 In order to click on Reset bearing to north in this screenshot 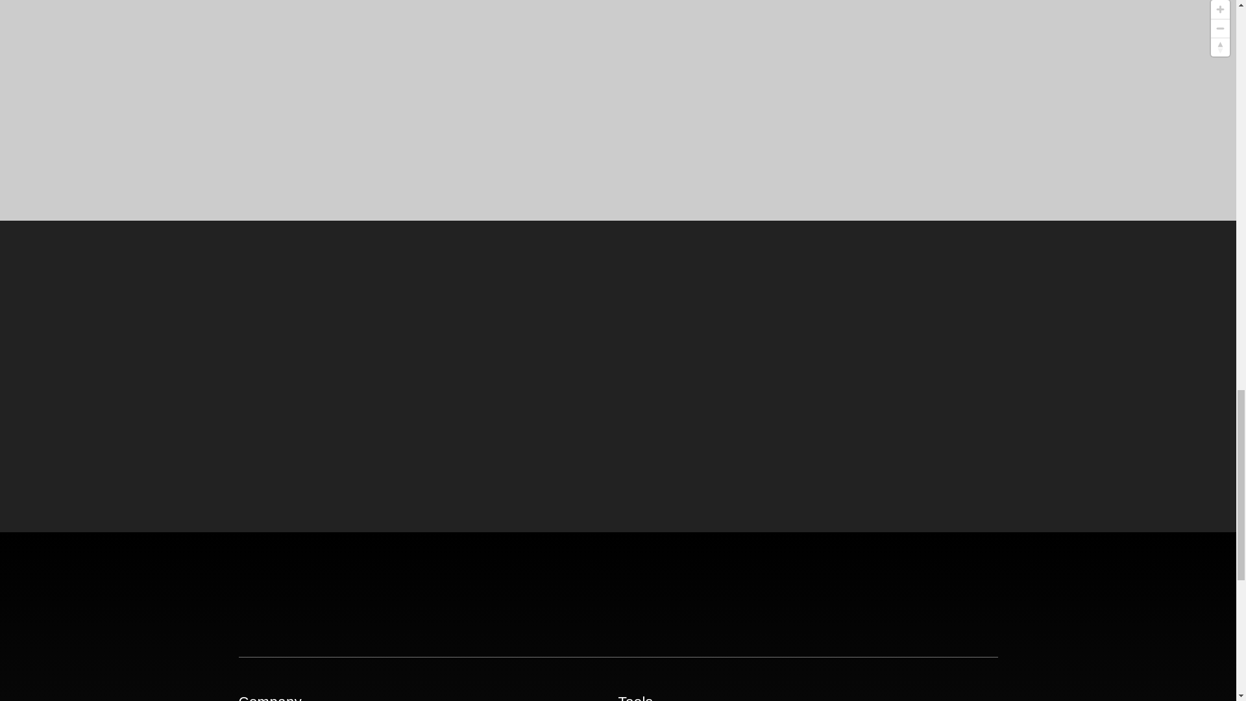, I will do `click(1220, 47)`.